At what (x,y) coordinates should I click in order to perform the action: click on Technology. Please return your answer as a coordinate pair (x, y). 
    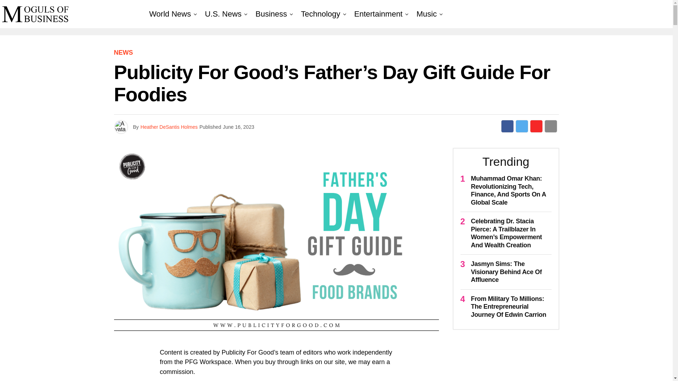
    Looking at the image, I should click on (321, 14).